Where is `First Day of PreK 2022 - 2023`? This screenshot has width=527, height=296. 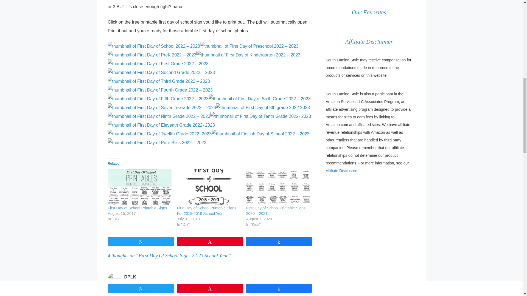 First Day of PreK 2022 - 2023 is located at coordinates (152, 55).